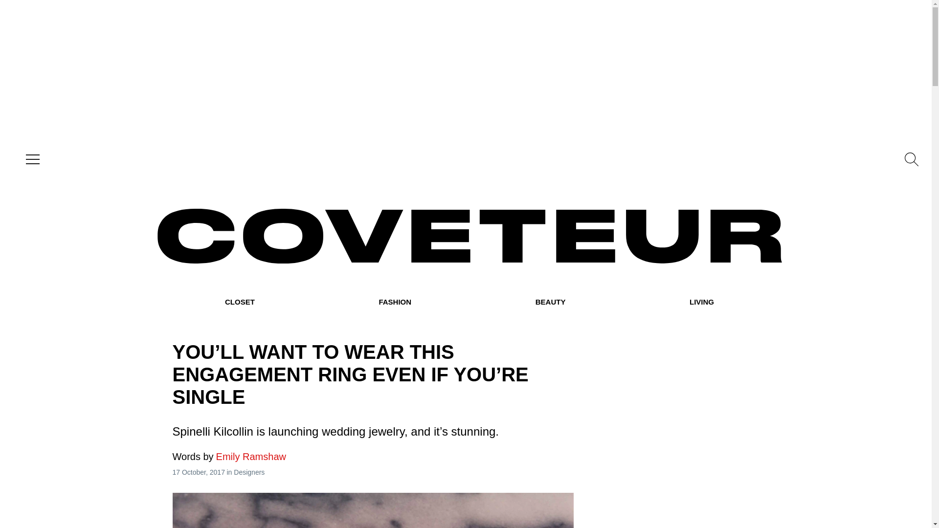  What do you see at coordinates (228, 457) in the screenshot?
I see `Emily Ramshaw` at bounding box center [228, 457].